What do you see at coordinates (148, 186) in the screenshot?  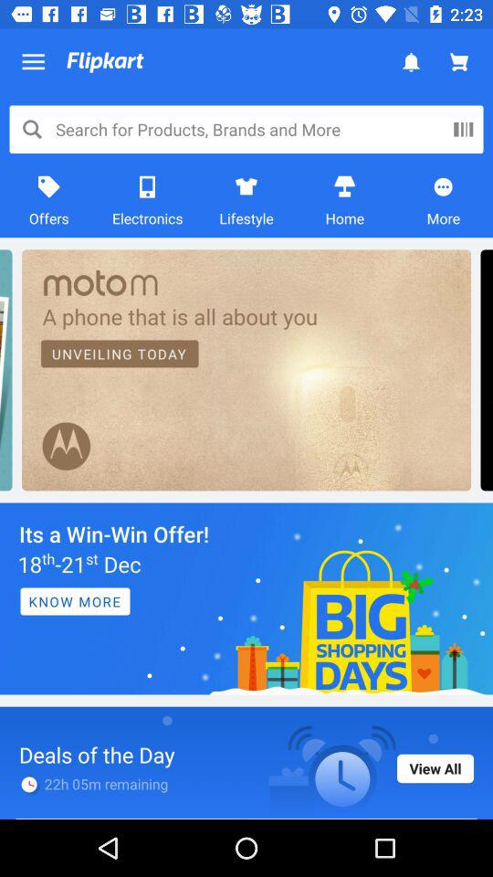 I see `click on the icon which is just above the text electronics` at bounding box center [148, 186].